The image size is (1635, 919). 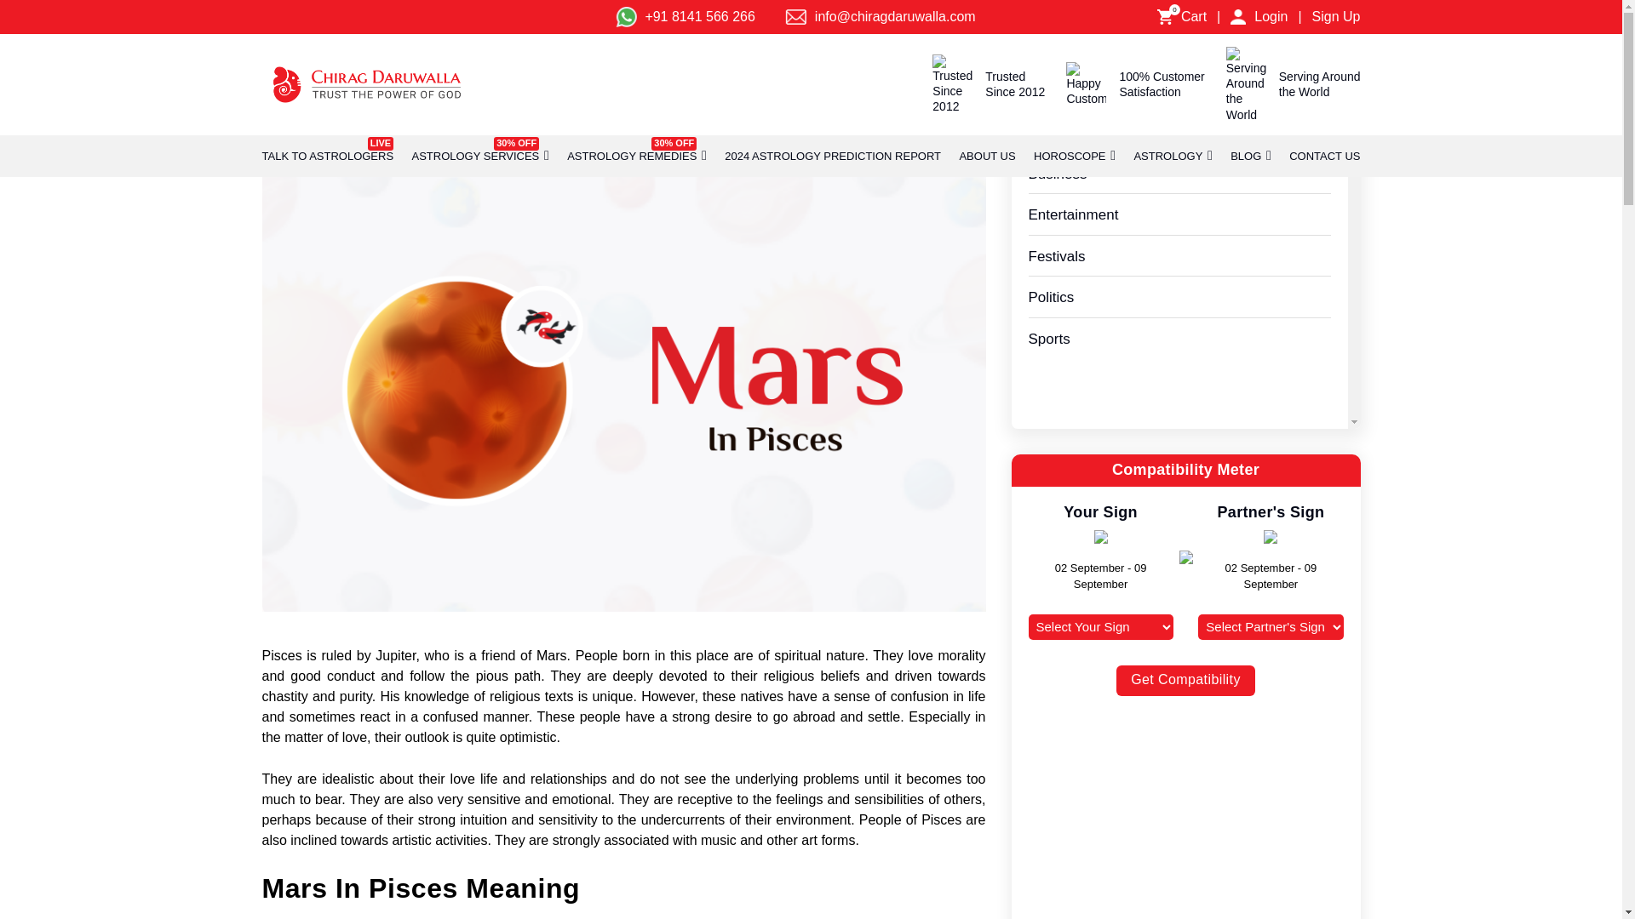 I want to click on Email, so click(x=795, y=17).